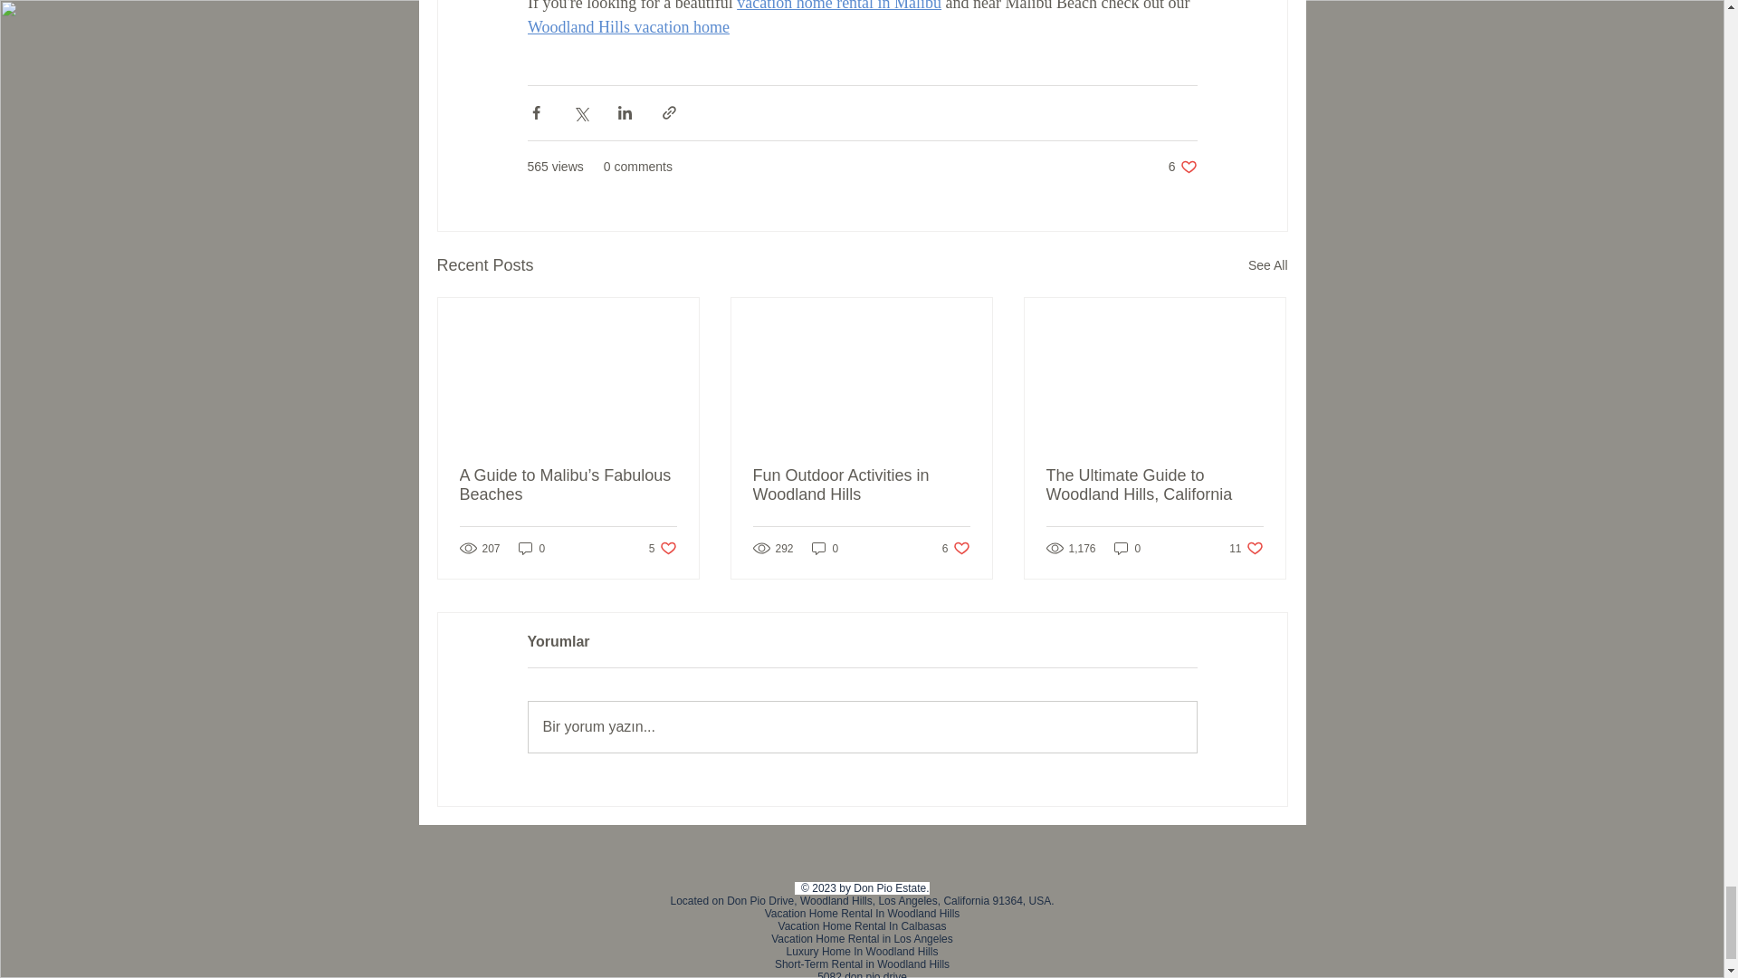  Describe the element at coordinates (1267, 264) in the screenshot. I see `0` at that location.